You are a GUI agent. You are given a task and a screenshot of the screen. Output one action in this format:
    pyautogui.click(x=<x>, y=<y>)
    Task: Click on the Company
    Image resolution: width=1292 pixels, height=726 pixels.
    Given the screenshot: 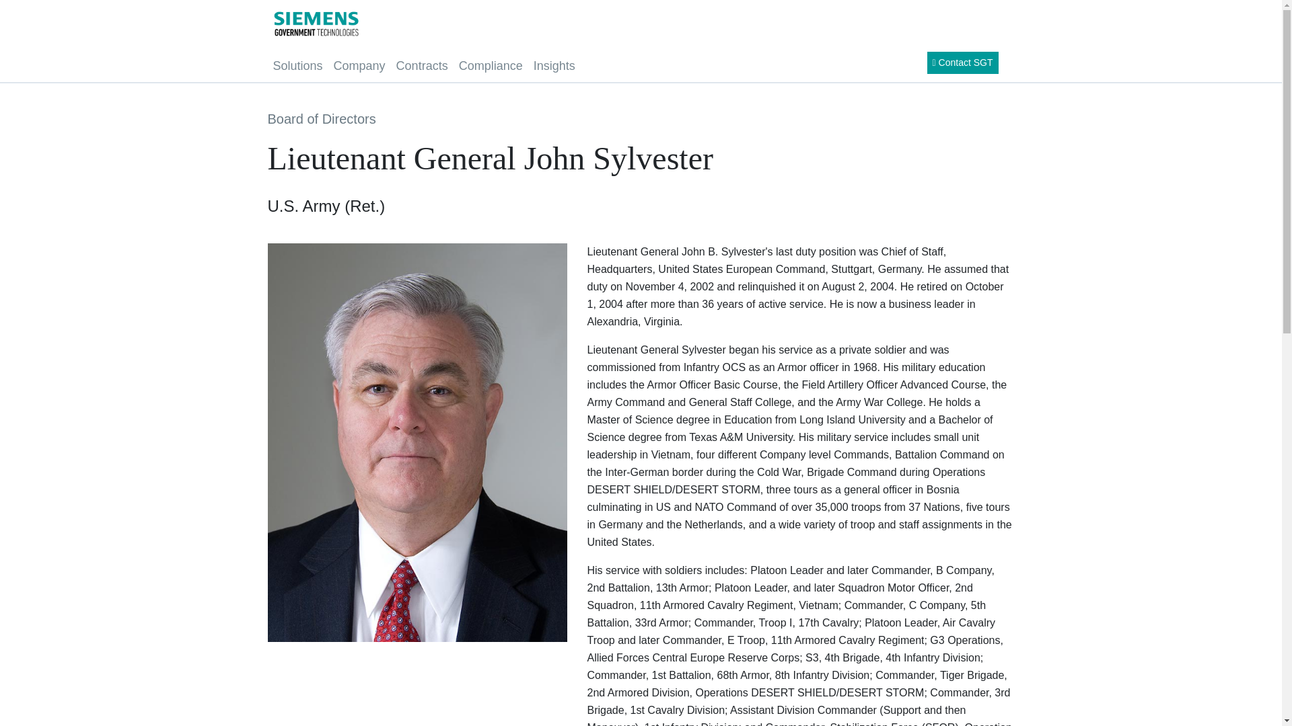 What is the action you would take?
    pyautogui.click(x=359, y=65)
    